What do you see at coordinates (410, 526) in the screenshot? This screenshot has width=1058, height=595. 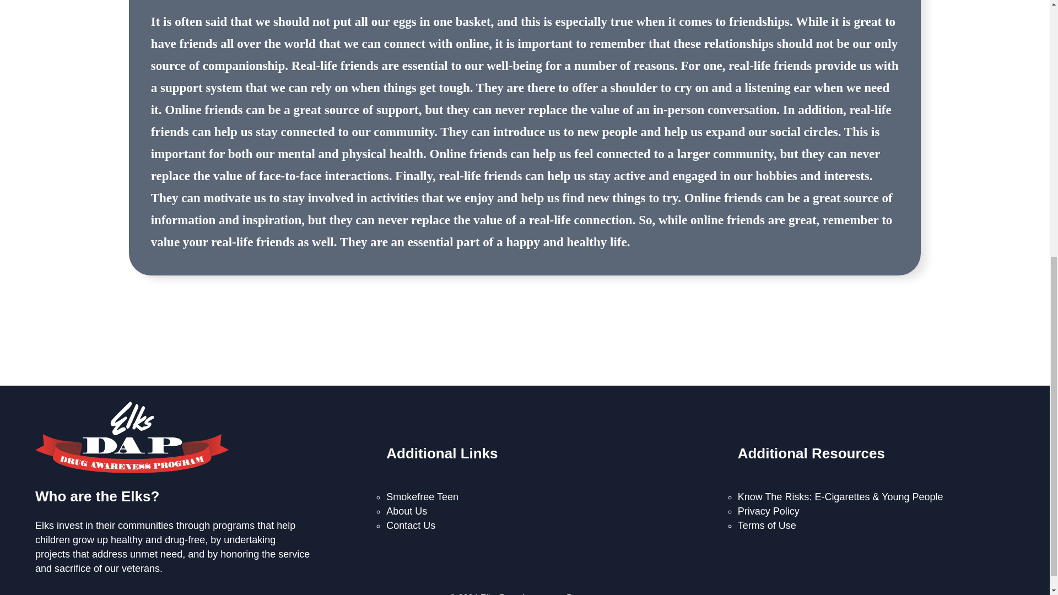 I see `Contact Us` at bounding box center [410, 526].